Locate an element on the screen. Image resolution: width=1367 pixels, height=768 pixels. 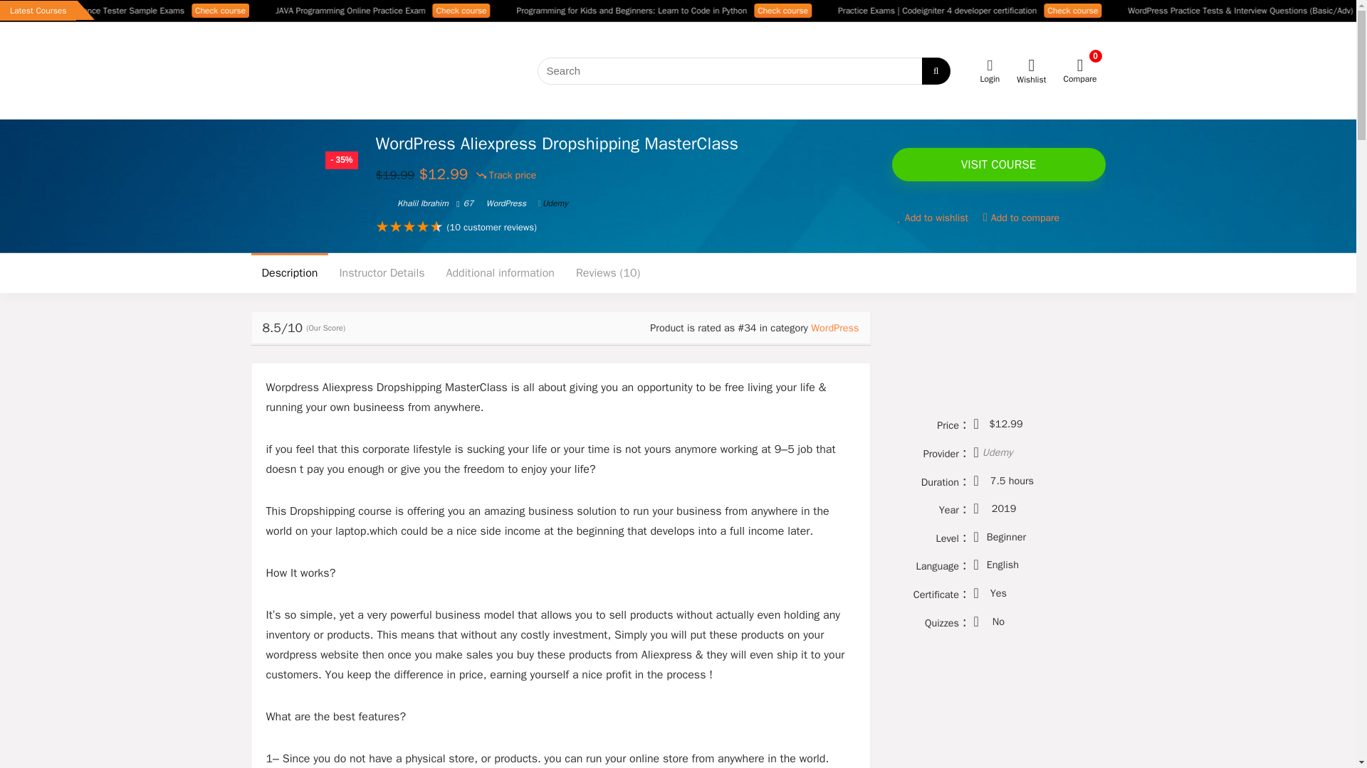
Track price is located at coordinates (506, 176).